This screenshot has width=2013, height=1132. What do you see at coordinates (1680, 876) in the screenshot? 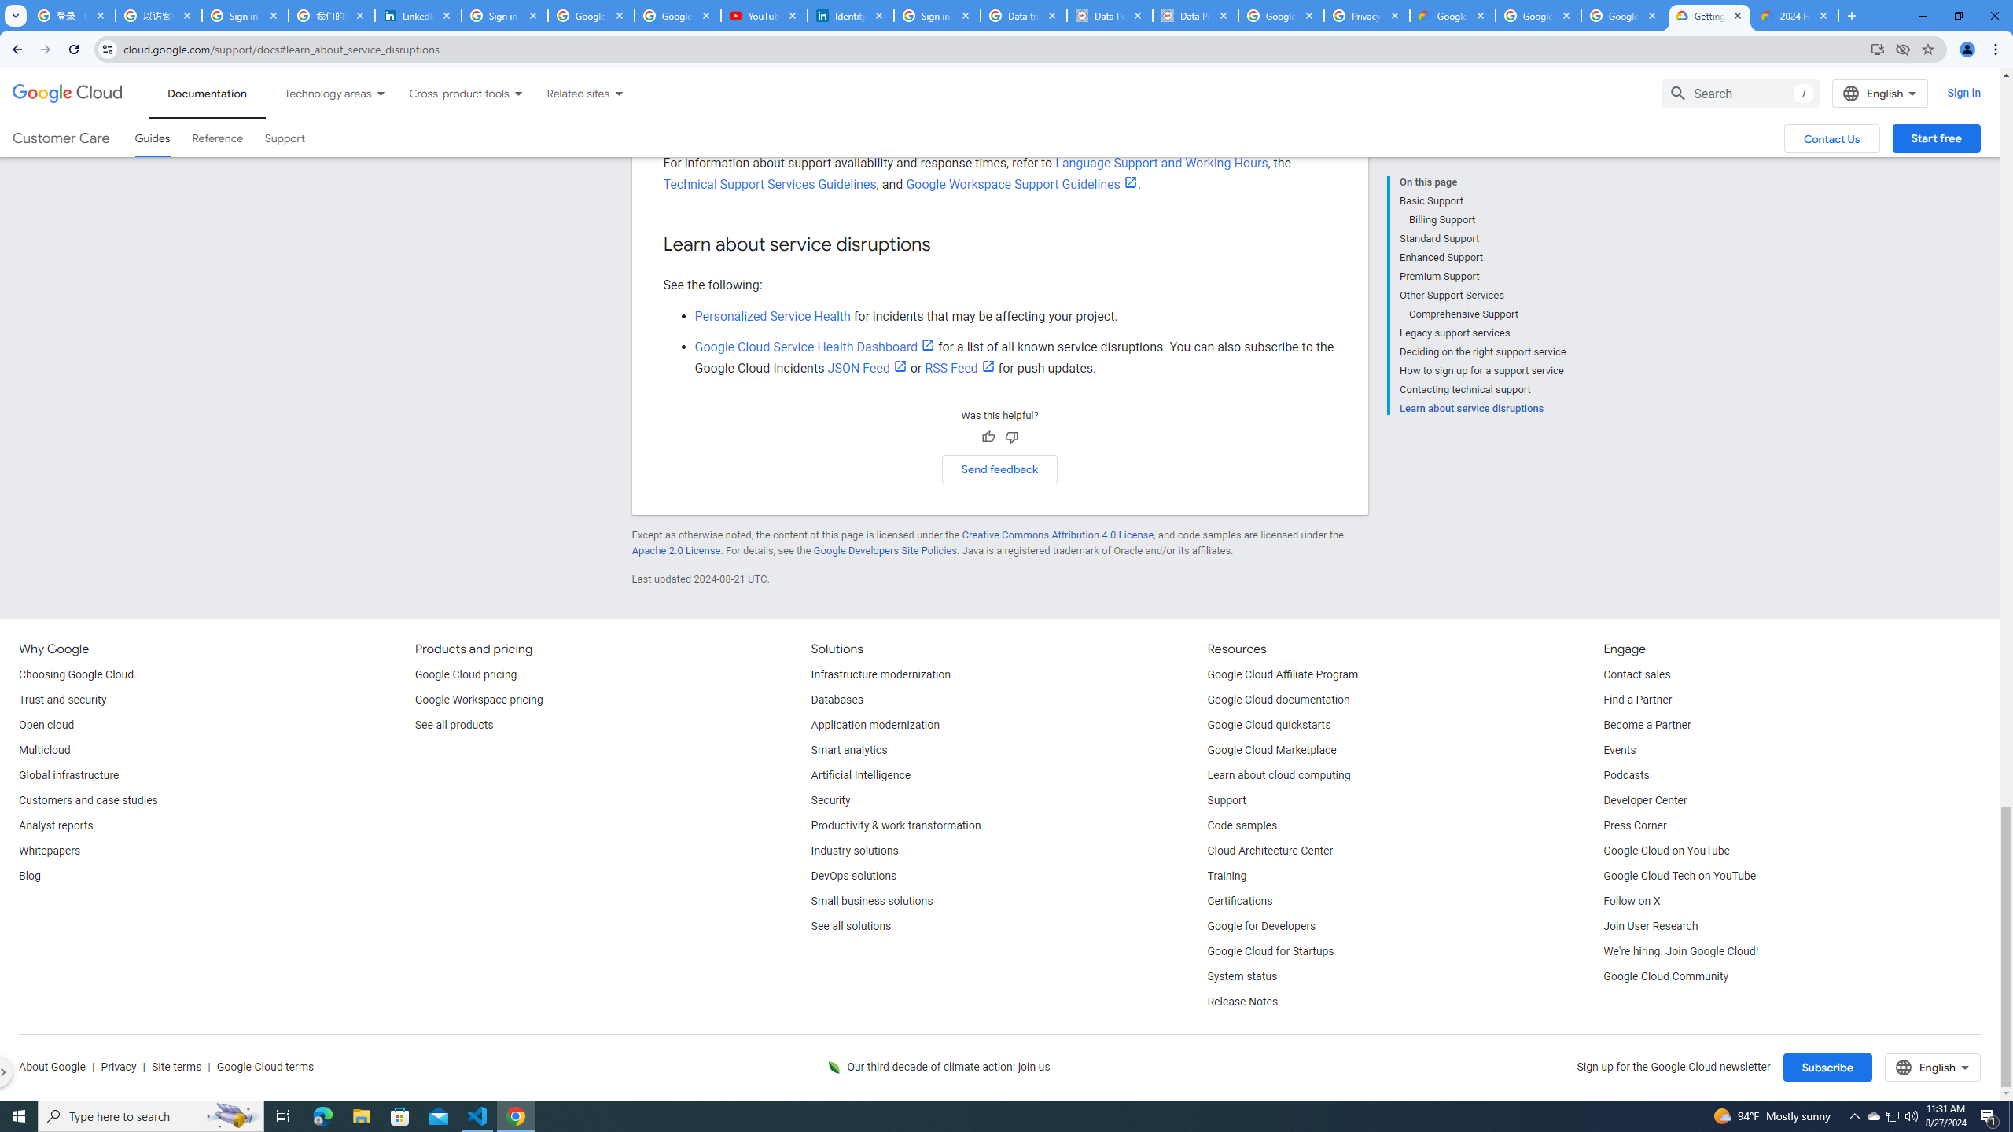
I see `Google Cloud Tech on YouTube` at bounding box center [1680, 876].